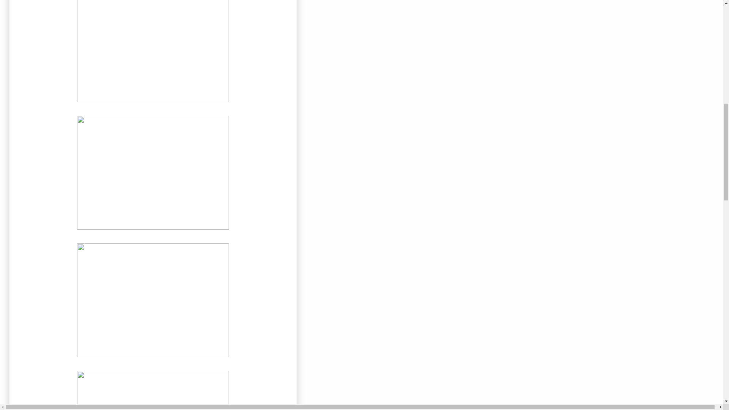 The image size is (729, 410). What do you see at coordinates (153, 300) in the screenshot?
I see `American Kestrel` at bounding box center [153, 300].